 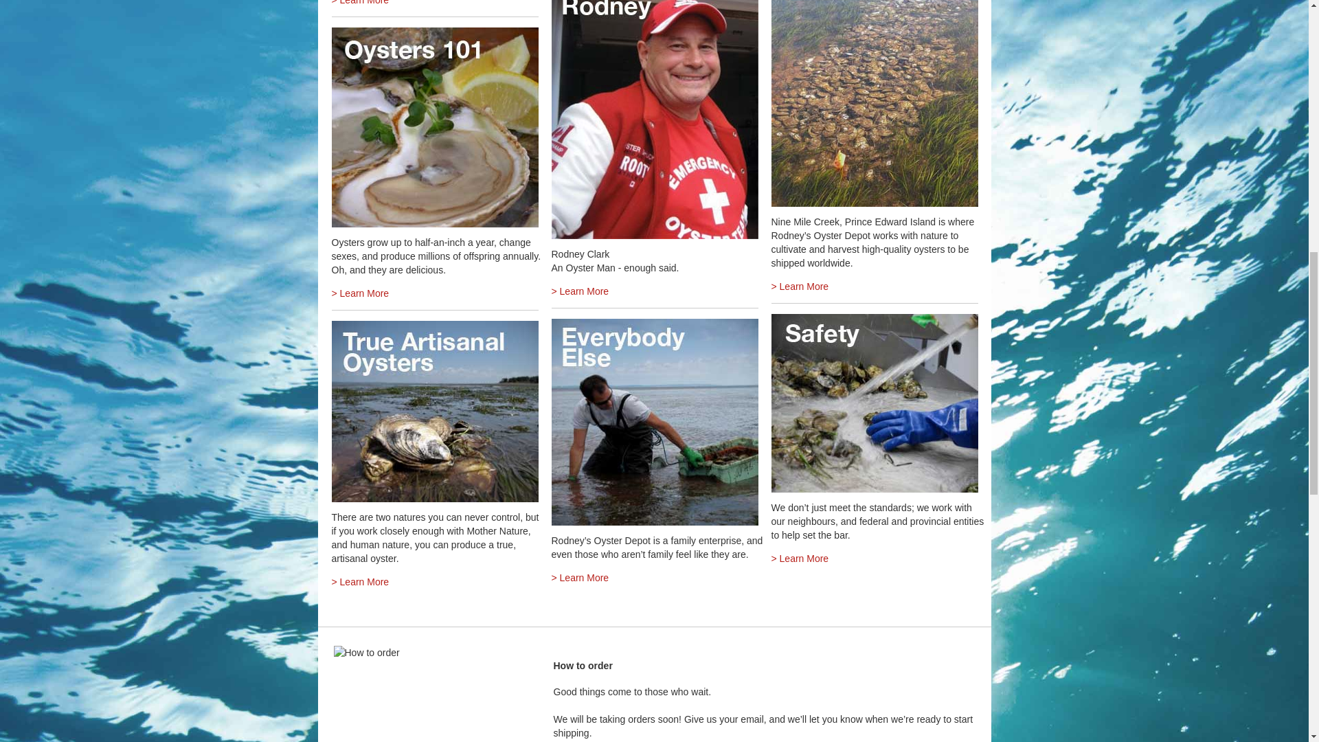 I want to click on Lease, so click(x=874, y=103).